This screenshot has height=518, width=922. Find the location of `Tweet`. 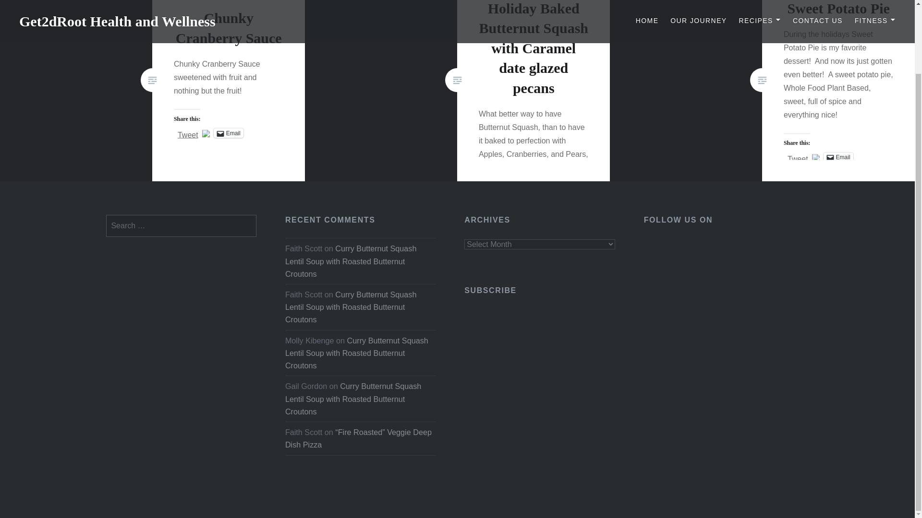

Tweet is located at coordinates (188, 132).